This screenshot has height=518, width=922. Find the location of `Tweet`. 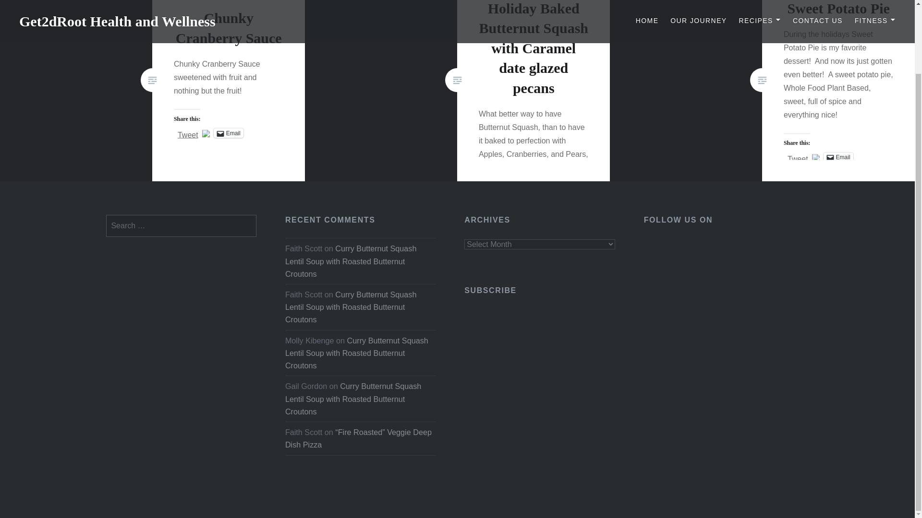

Tweet is located at coordinates (188, 132).